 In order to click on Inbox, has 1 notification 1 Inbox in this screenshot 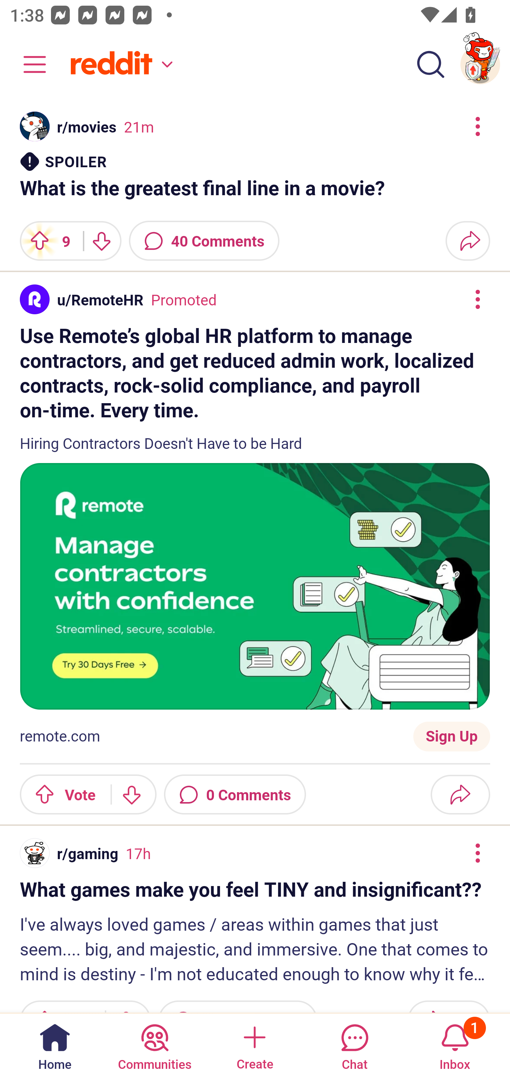, I will do `click(455, 1044)`.